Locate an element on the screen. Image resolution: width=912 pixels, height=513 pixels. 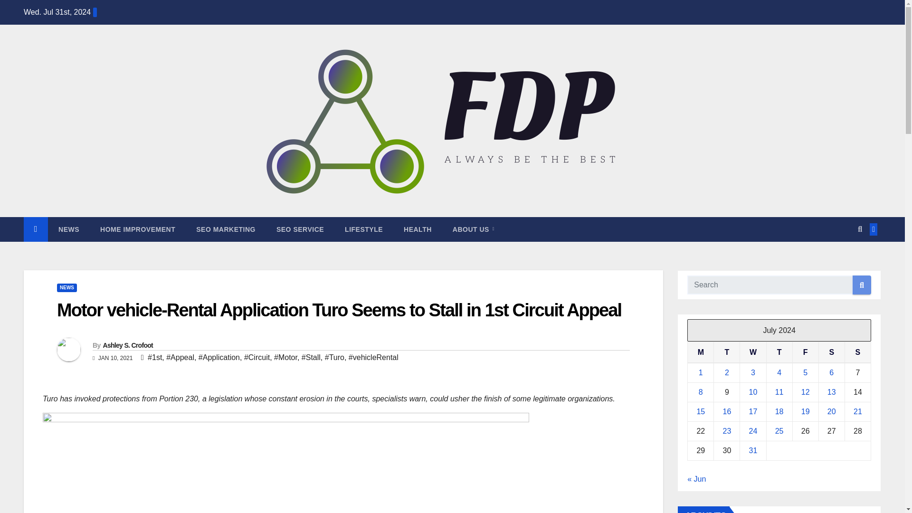
SEO SERVICE is located at coordinates (300, 229).